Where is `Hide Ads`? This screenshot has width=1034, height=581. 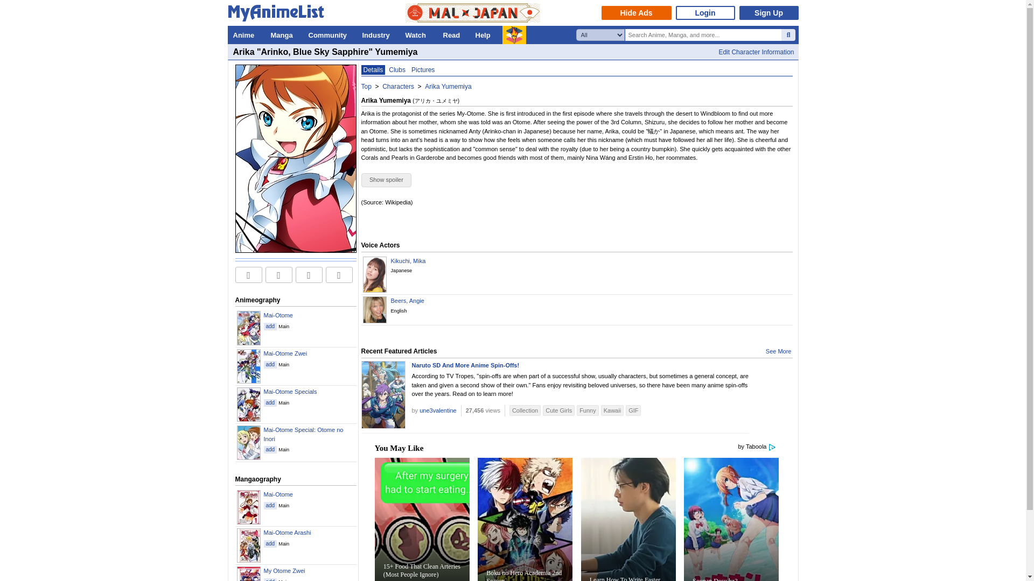 Hide Ads is located at coordinates (635, 12).